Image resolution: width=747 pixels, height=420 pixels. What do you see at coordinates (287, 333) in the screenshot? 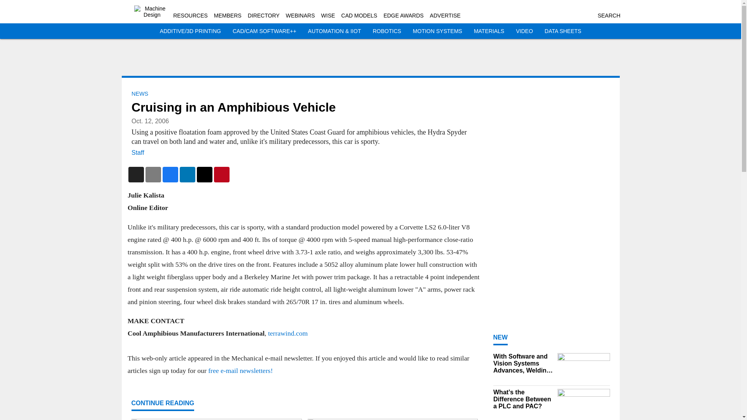
I see `terrawind.com` at bounding box center [287, 333].